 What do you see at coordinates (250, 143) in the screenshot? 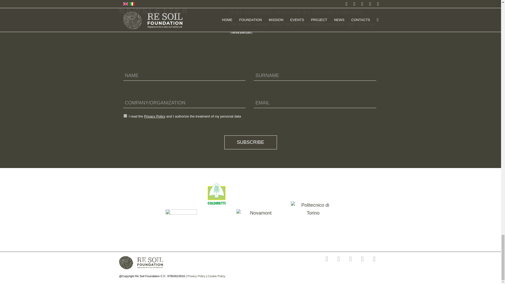
I see `SUBSCRIBE` at bounding box center [250, 143].